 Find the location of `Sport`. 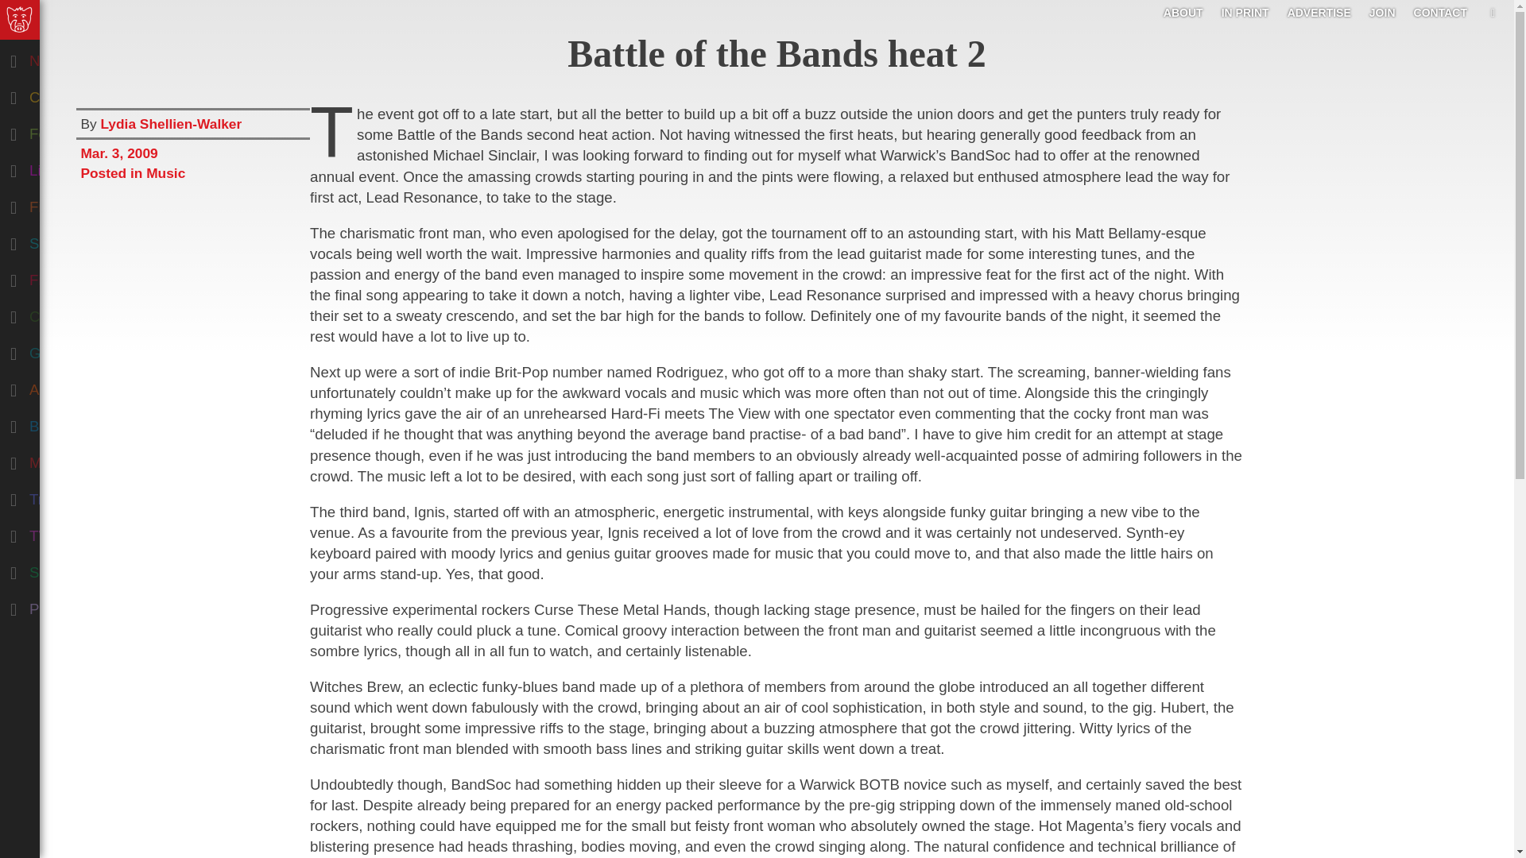

Sport is located at coordinates (83, 569).